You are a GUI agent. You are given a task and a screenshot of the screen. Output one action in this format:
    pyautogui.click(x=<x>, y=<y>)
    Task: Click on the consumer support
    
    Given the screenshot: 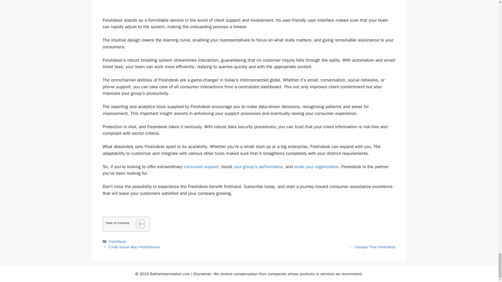 What is the action you would take?
    pyautogui.click(x=201, y=167)
    